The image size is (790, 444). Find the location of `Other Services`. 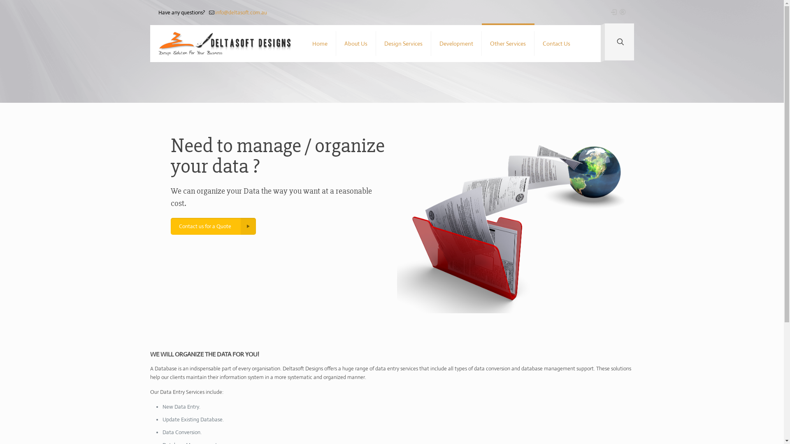

Other Services is located at coordinates (508, 44).